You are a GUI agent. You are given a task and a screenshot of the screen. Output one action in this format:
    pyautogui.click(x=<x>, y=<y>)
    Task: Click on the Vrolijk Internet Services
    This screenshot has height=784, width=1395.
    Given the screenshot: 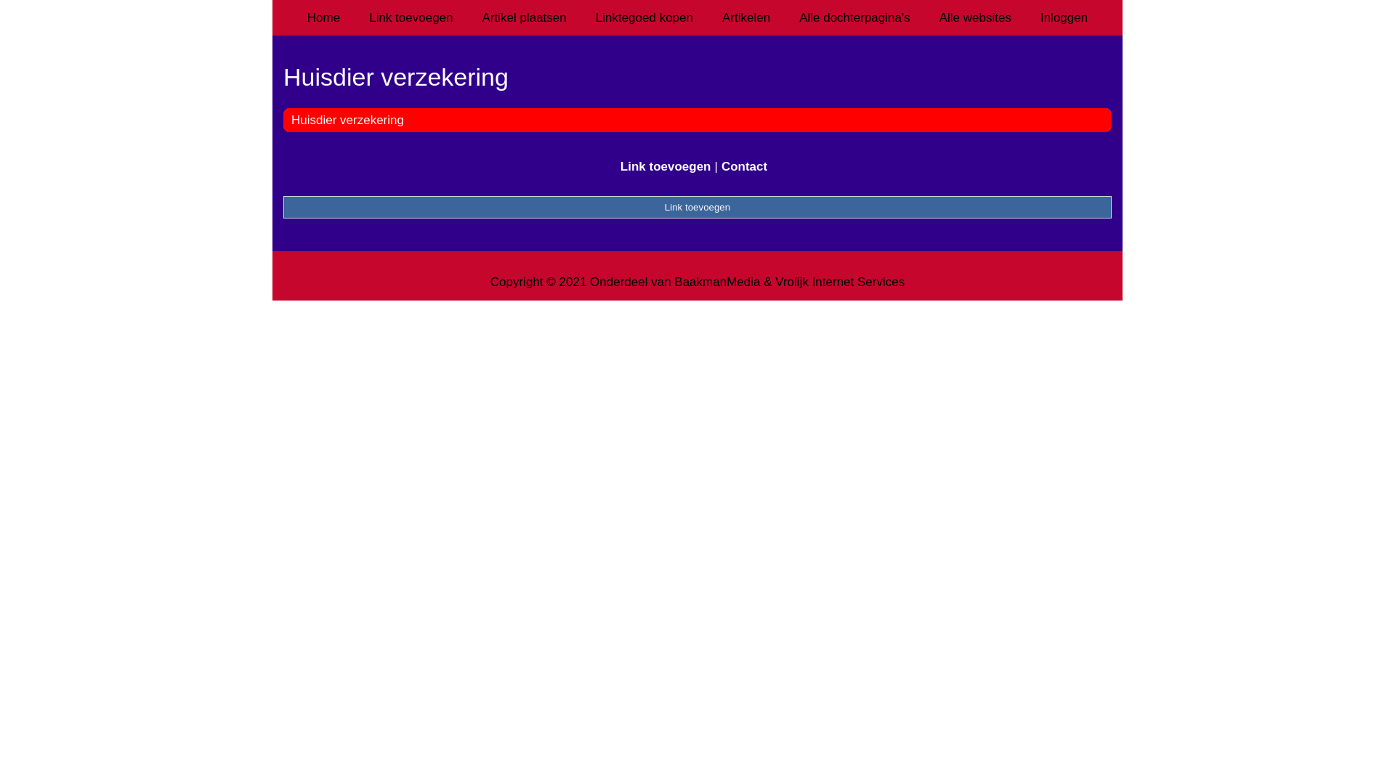 What is the action you would take?
    pyautogui.click(x=840, y=282)
    